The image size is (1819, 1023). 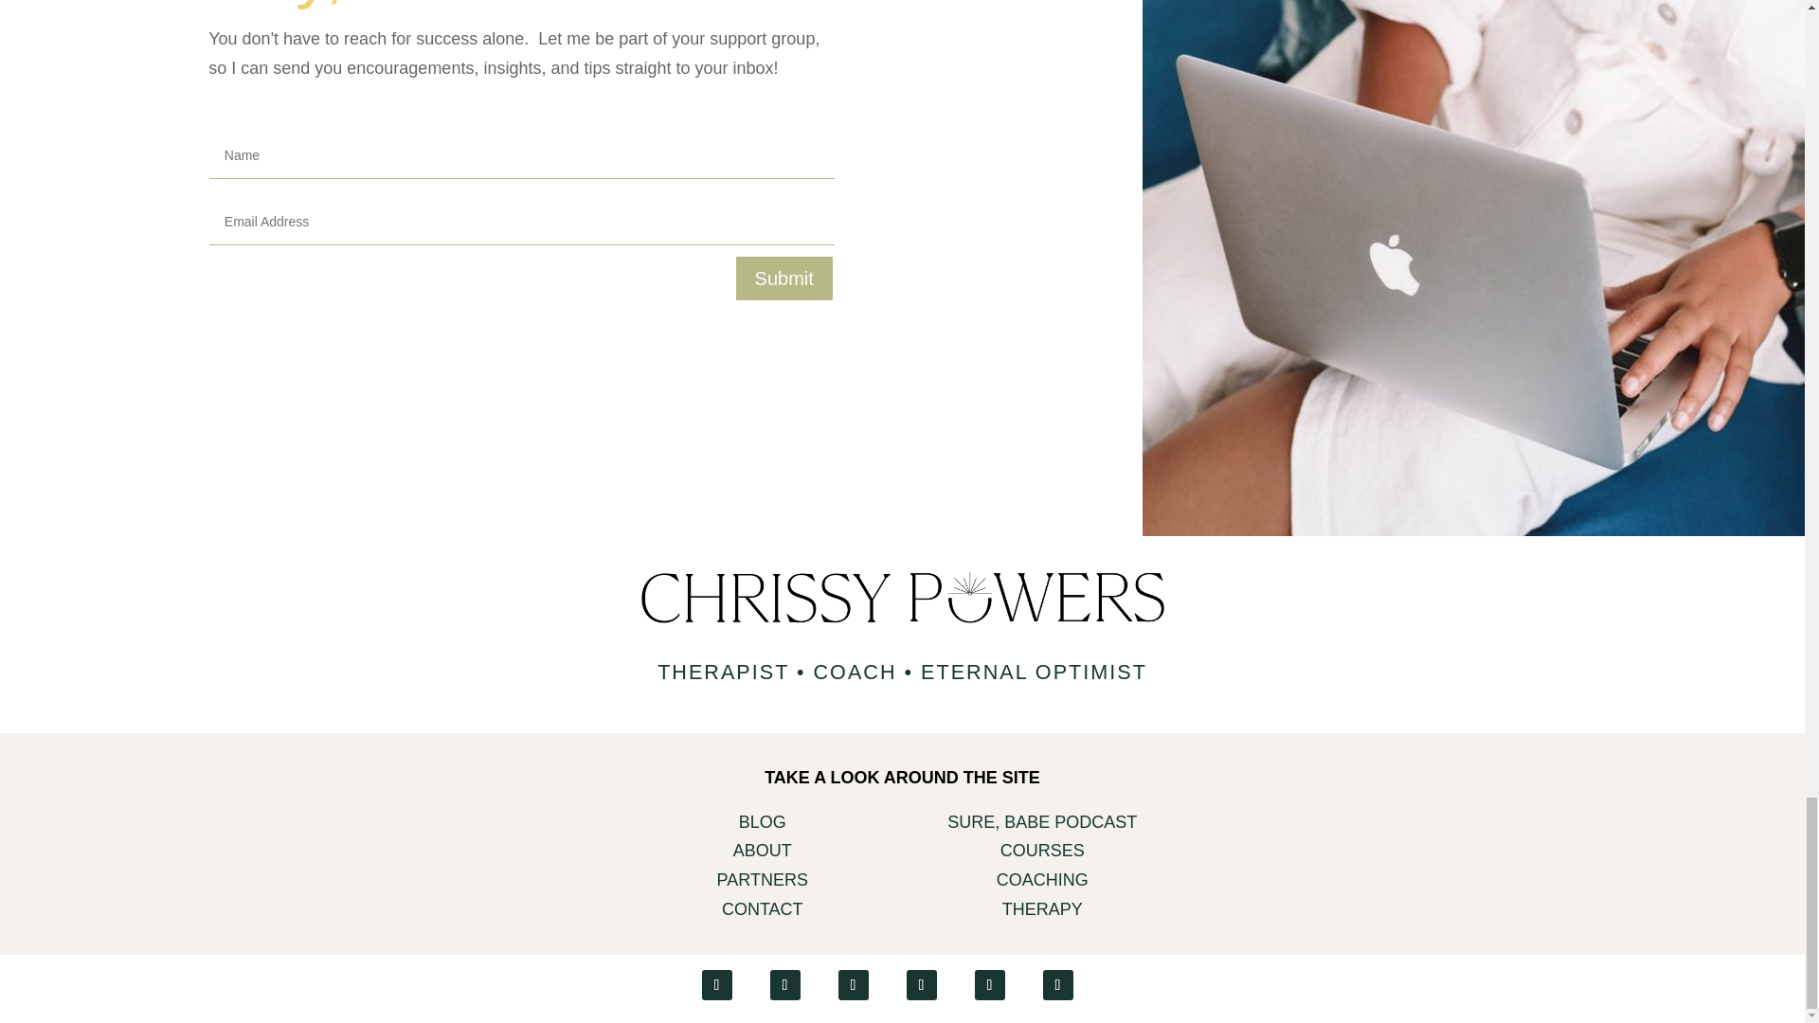 I want to click on Follow on Youtube, so click(x=988, y=985).